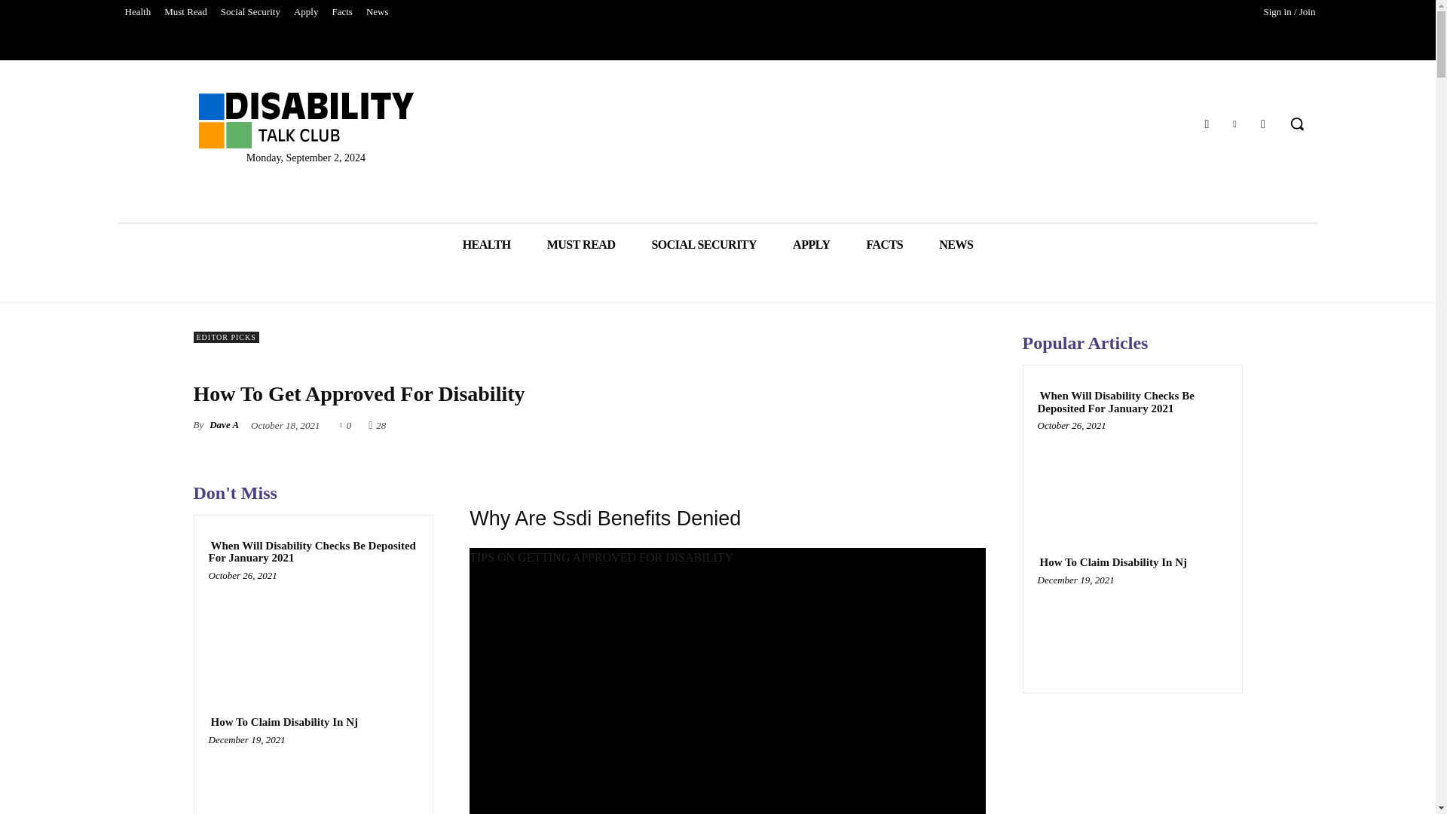  What do you see at coordinates (1206, 124) in the screenshot?
I see `Facebook` at bounding box center [1206, 124].